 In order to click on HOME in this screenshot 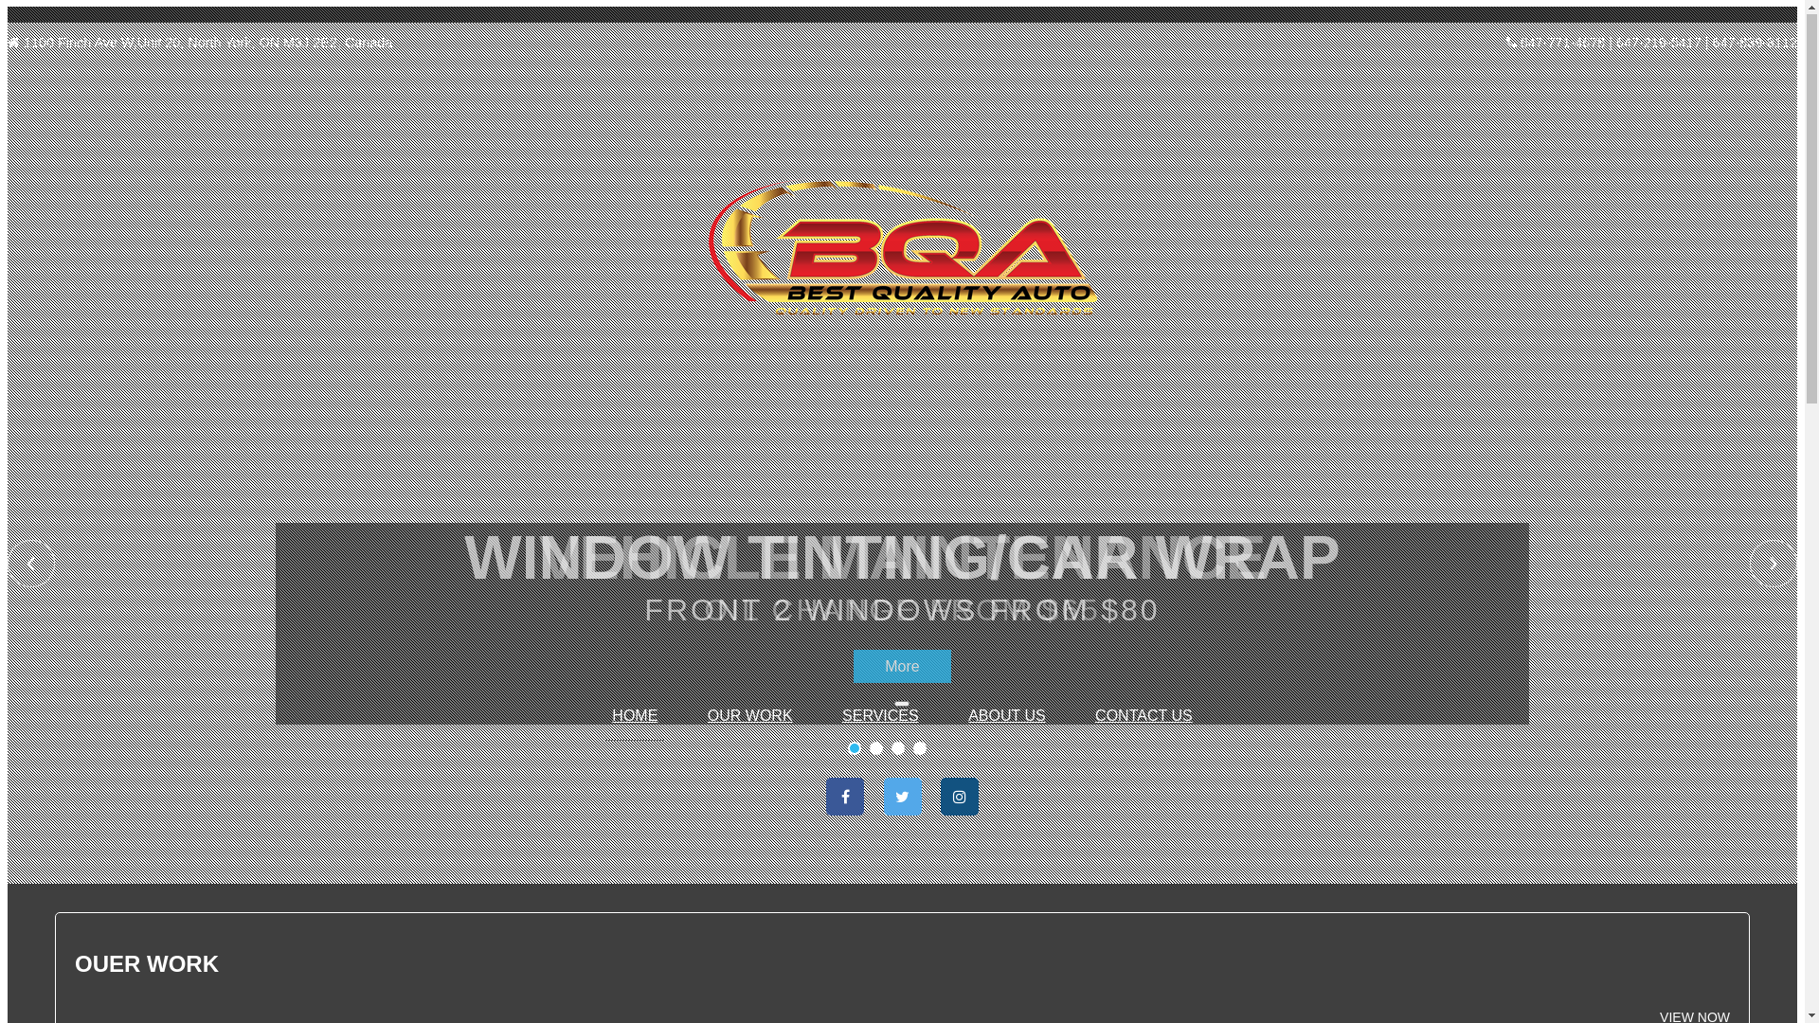, I will do `click(635, 716)`.